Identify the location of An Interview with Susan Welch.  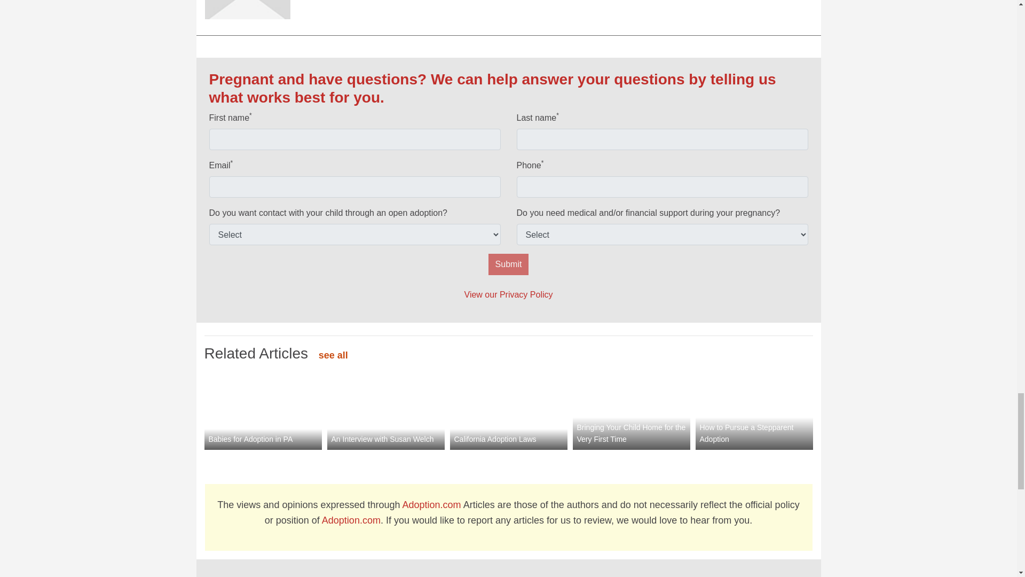
(385, 408).